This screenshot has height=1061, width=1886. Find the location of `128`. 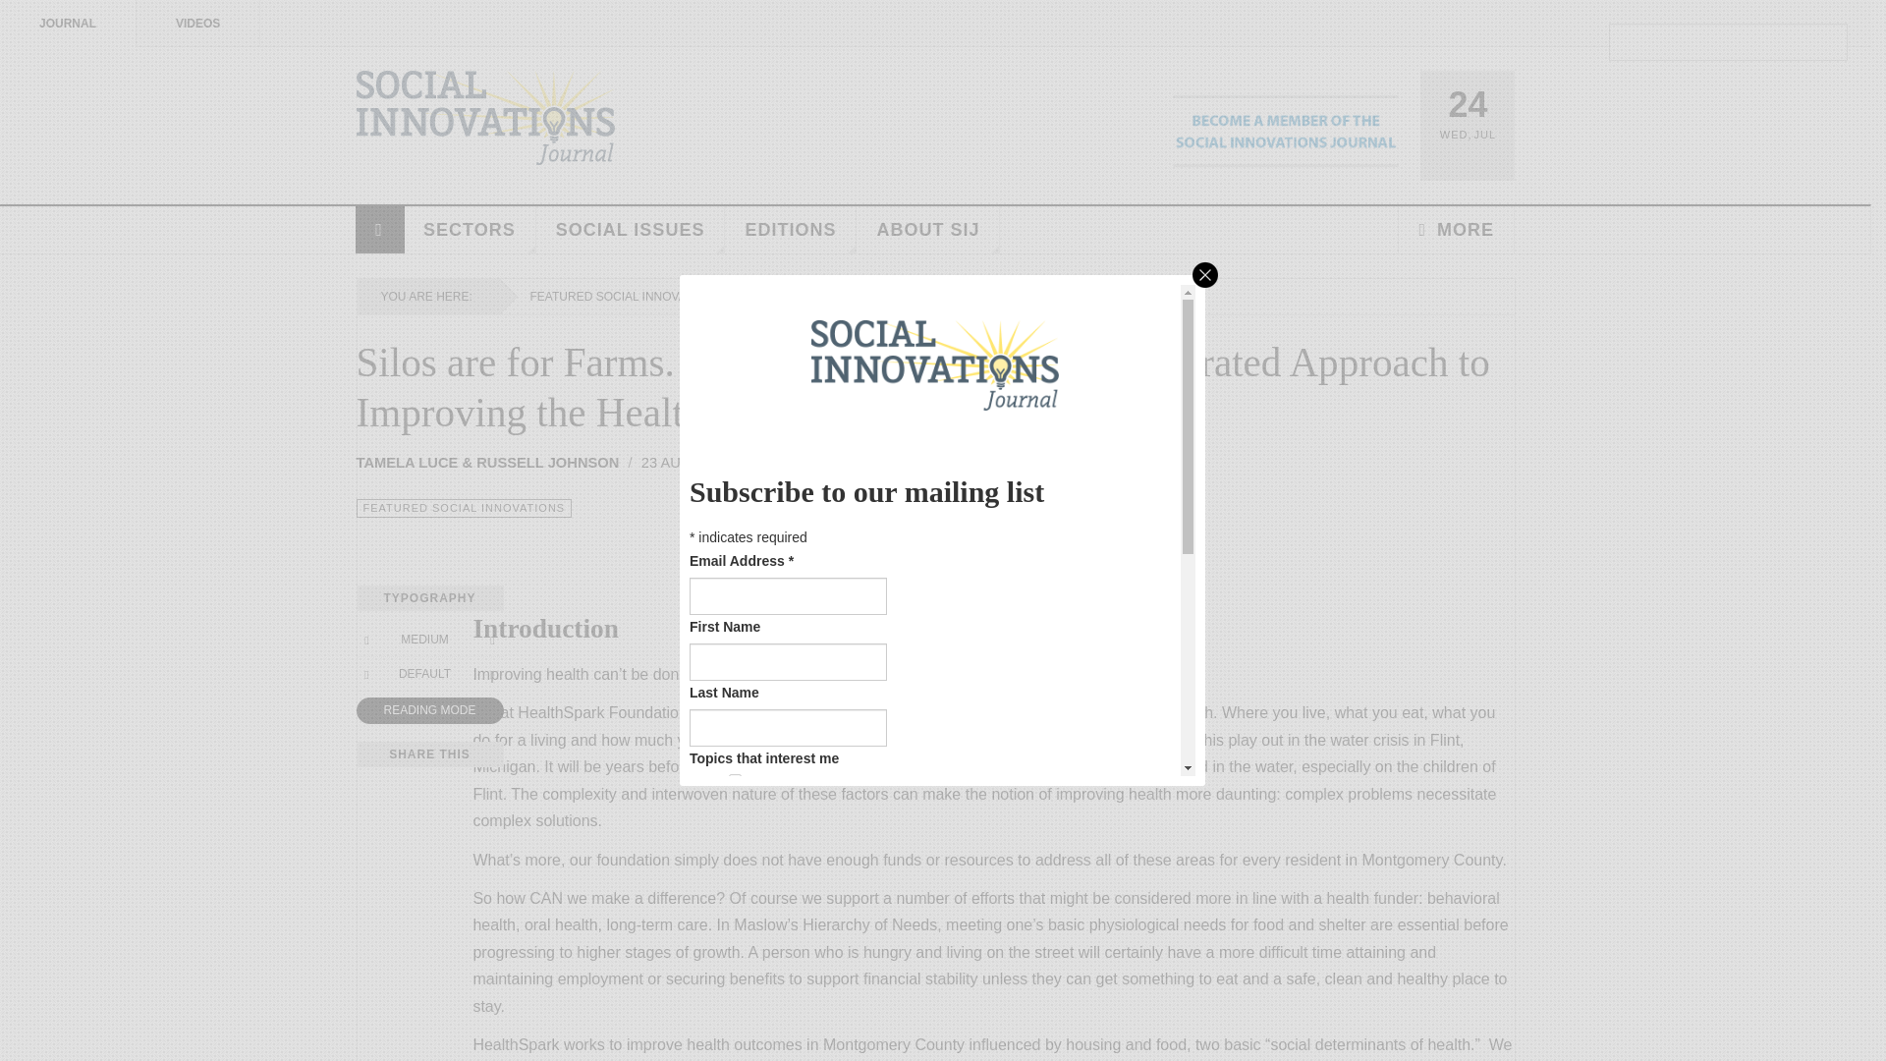

128 is located at coordinates (735, 980).